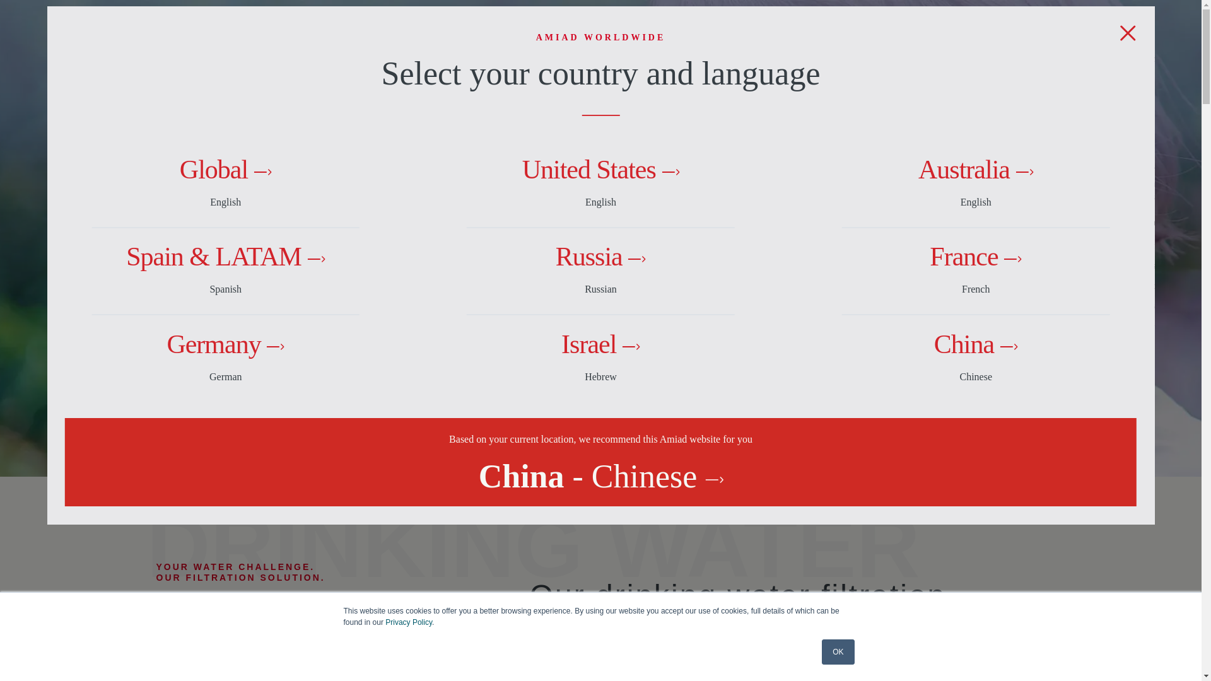 Image resolution: width=1211 pixels, height=681 pixels. I want to click on OK, so click(838, 652).